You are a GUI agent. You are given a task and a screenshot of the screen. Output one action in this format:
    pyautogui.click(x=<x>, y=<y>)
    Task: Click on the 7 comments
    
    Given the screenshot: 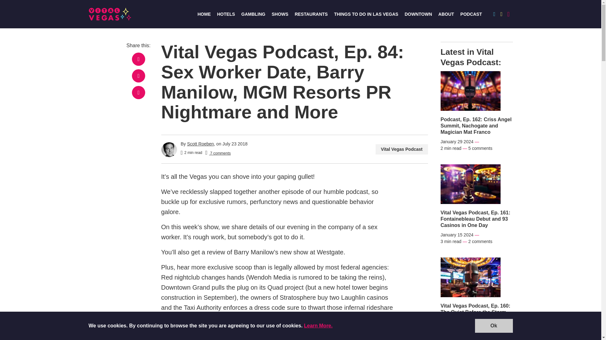 What is the action you would take?
    pyautogui.click(x=218, y=153)
    